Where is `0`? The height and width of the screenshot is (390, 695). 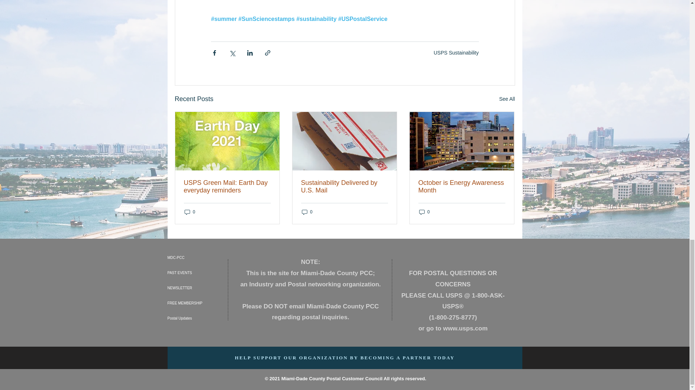
0 is located at coordinates (424, 212).